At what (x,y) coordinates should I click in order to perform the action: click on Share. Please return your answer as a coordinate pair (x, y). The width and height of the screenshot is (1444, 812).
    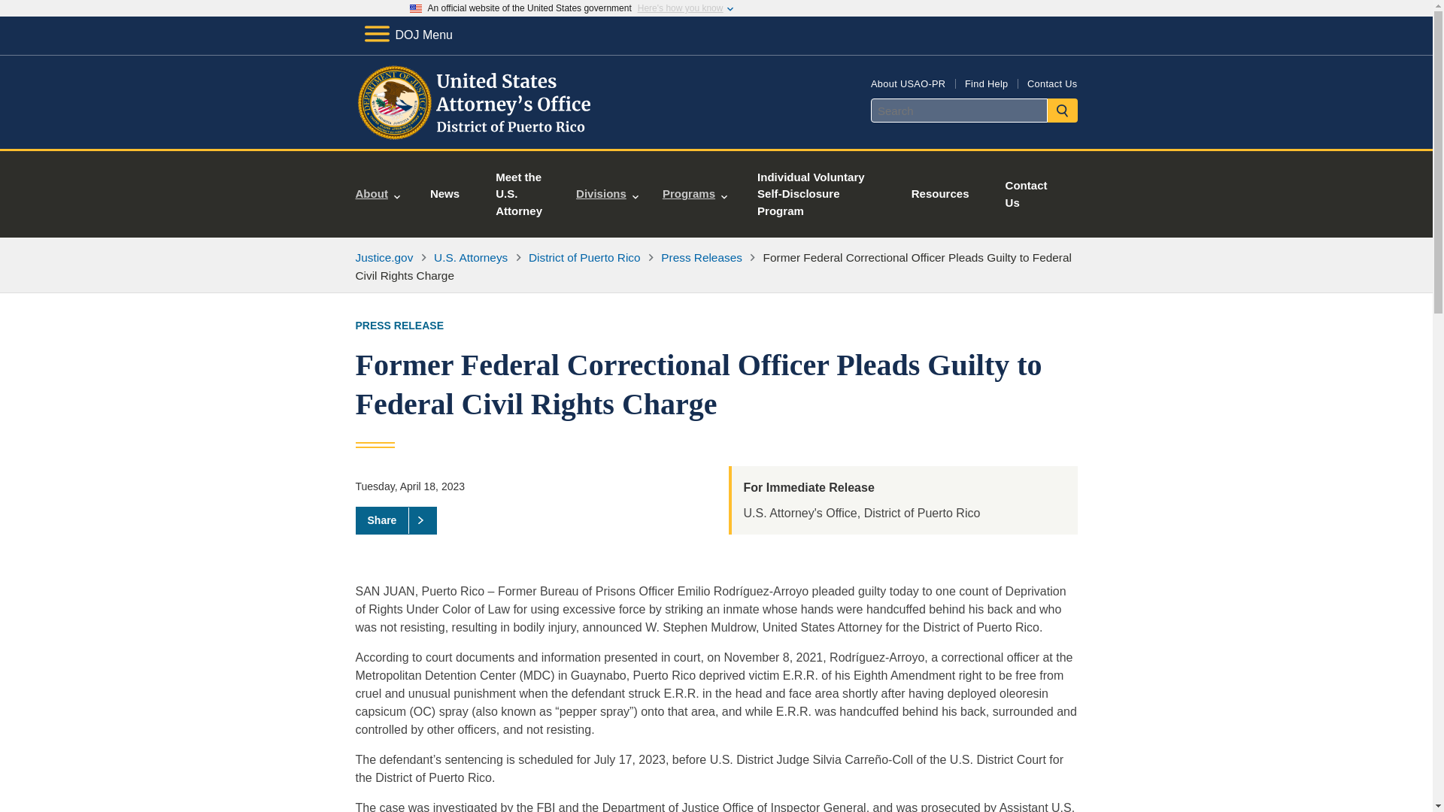
    Looking at the image, I should click on (396, 520).